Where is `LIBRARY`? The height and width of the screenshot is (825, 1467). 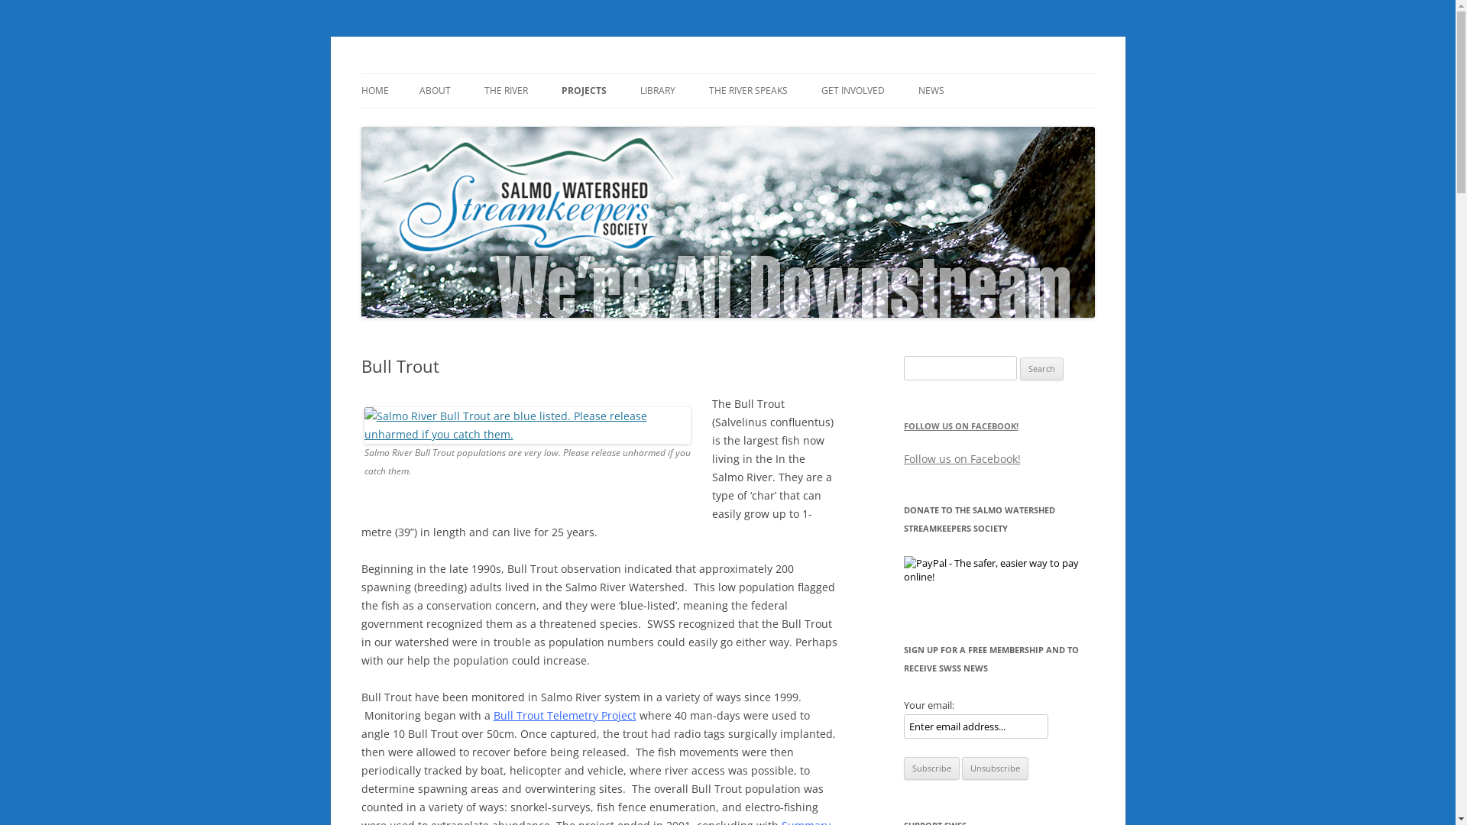
LIBRARY is located at coordinates (658, 91).